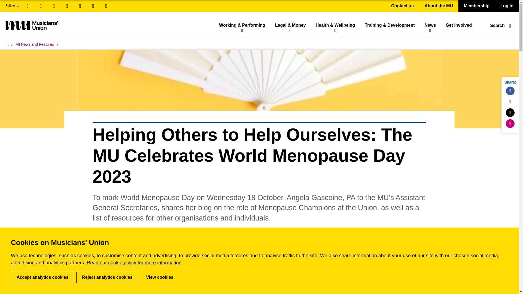 Image resolution: width=523 pixels, height=294 pixels. What do you see at coordinates (430, 25) in the screenshot?
I see `News` at bounding box center [430, 25].